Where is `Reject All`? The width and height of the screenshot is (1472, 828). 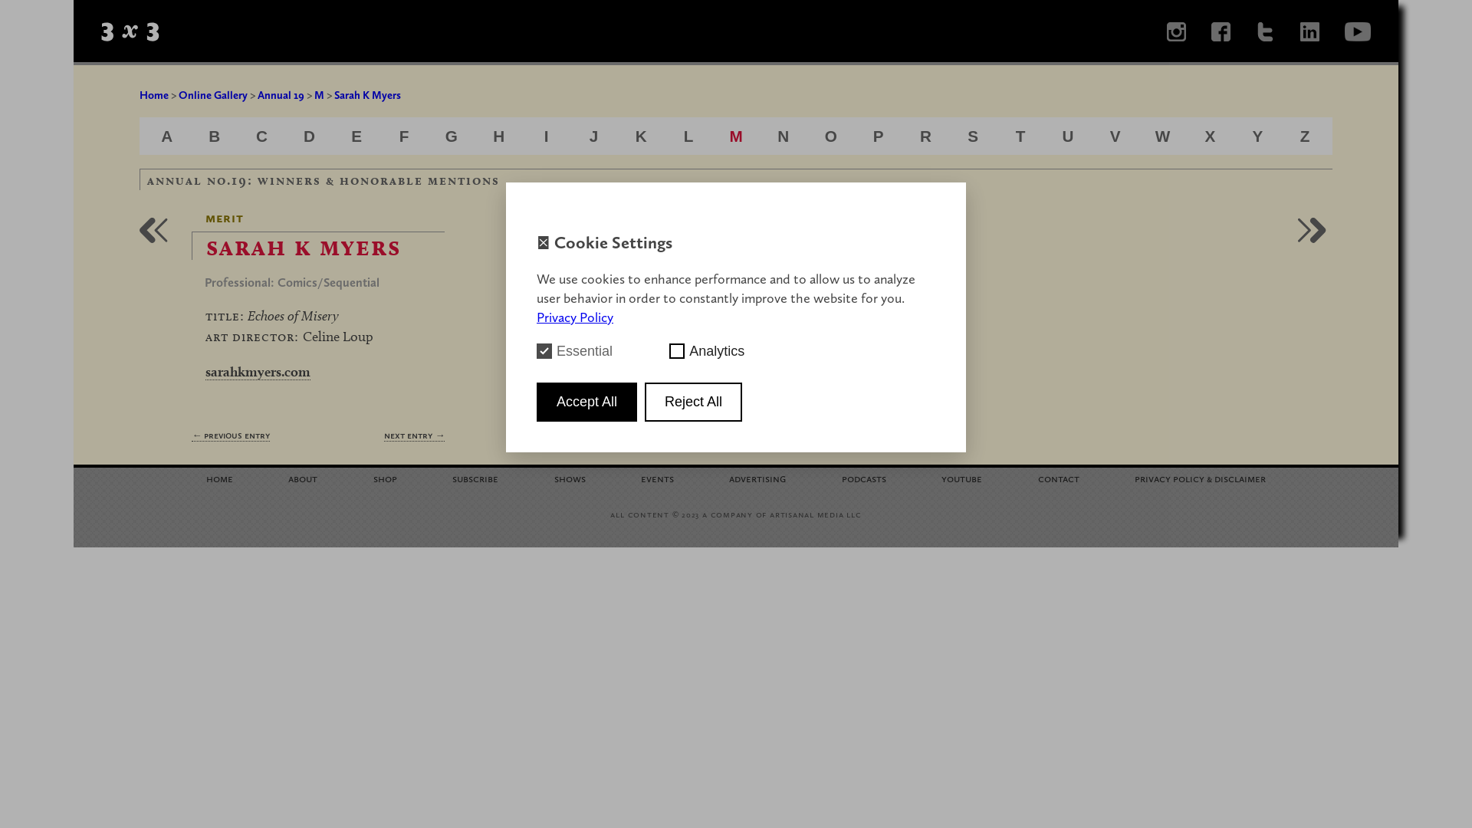 Reject All is located at coordinates (693, 402).